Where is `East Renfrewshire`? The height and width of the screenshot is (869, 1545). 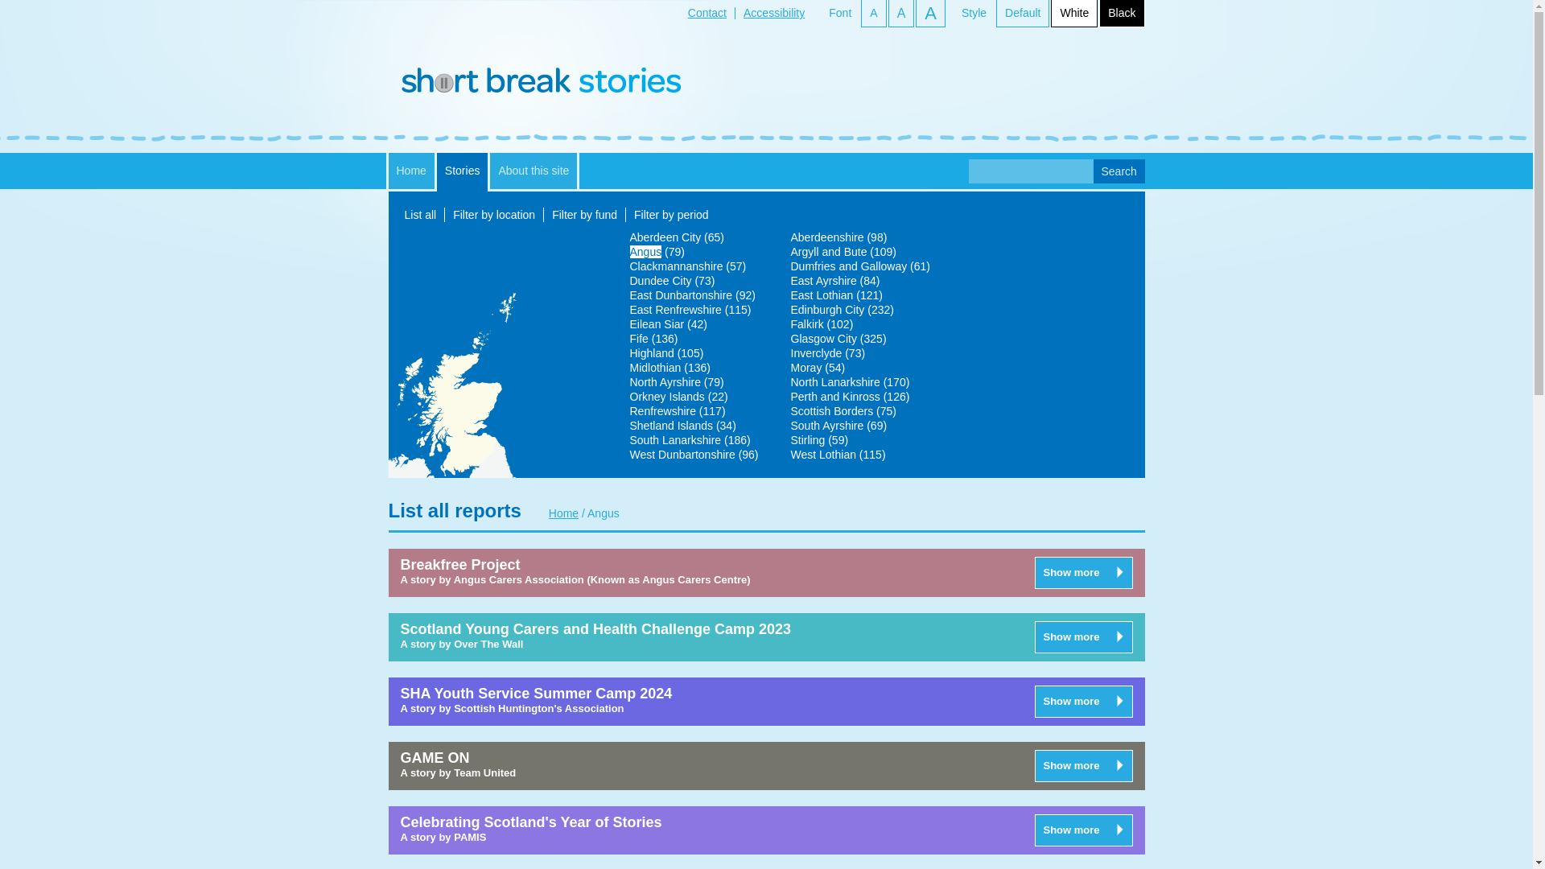
East Renfrewshire is located at coordinates (674, 309).